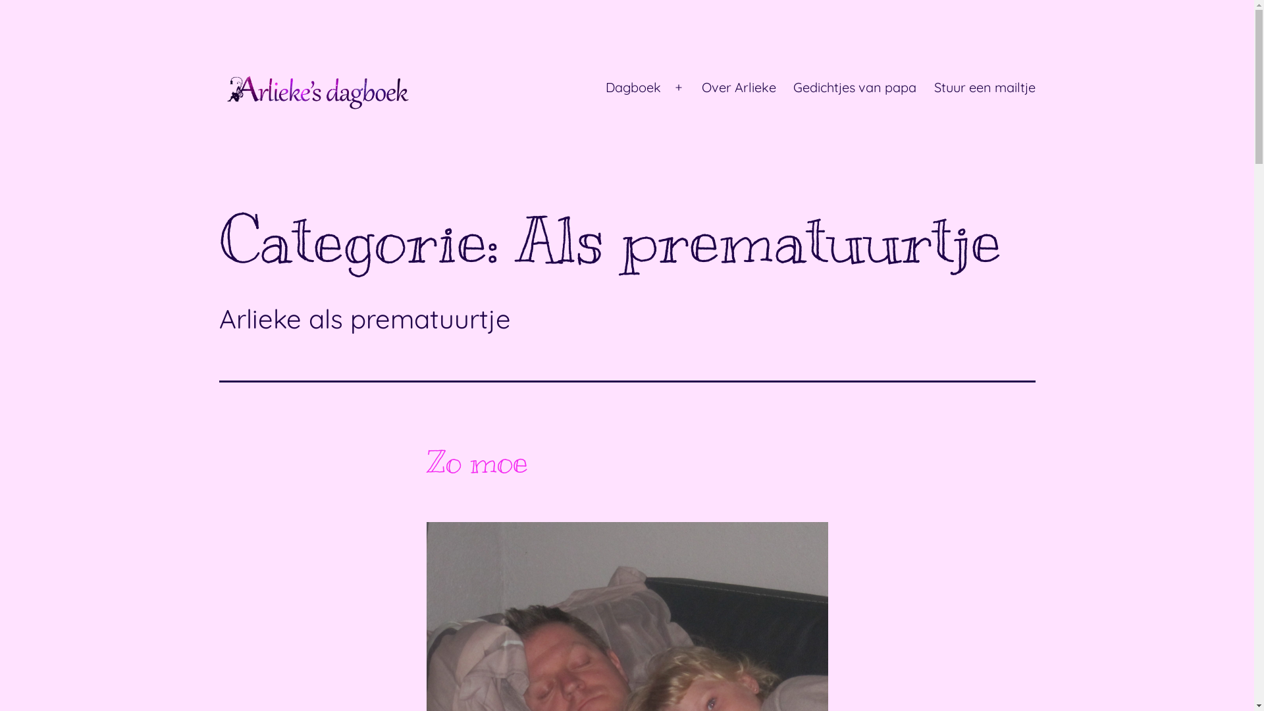 Image resolution: width=1264 pixels, height=711 pixels. I want to click on Dagboek, so click(633, 88).